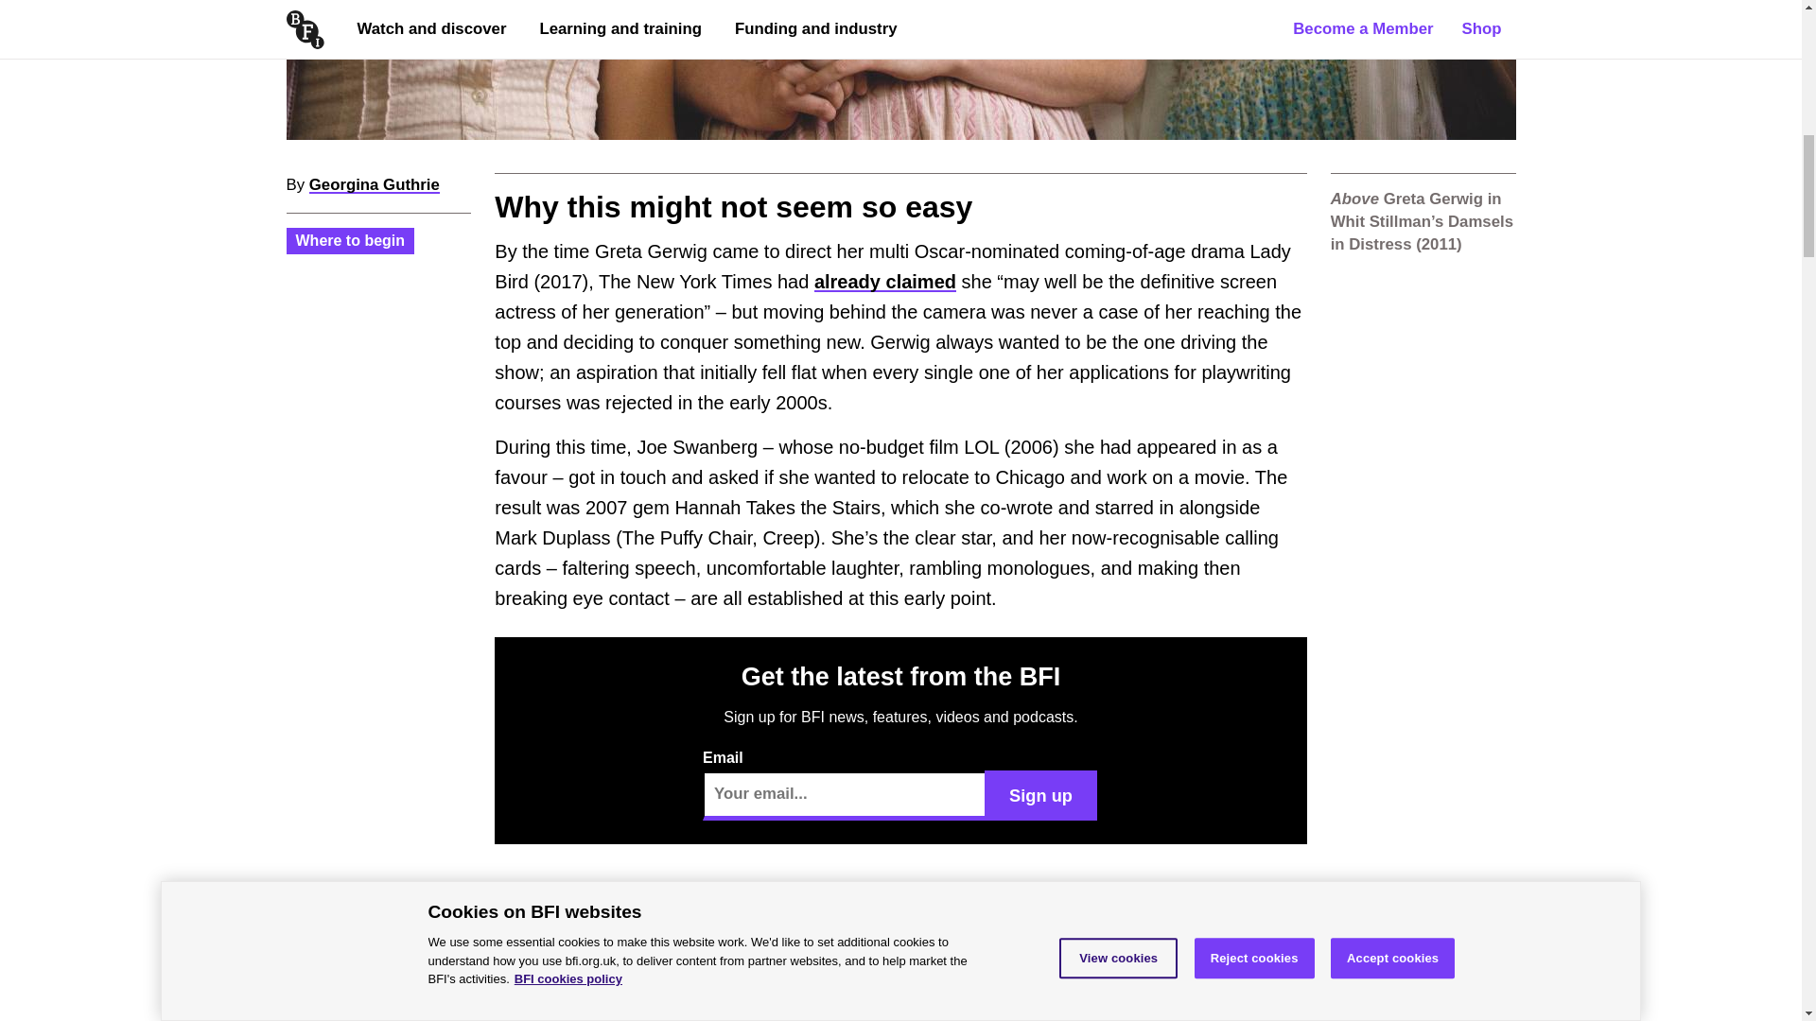 This screenshot has width=1816, height=1021. What do you see at coordinates (1040, 795) in the screenshot?
I see `Sign up` at bounding box center [1040, 795].